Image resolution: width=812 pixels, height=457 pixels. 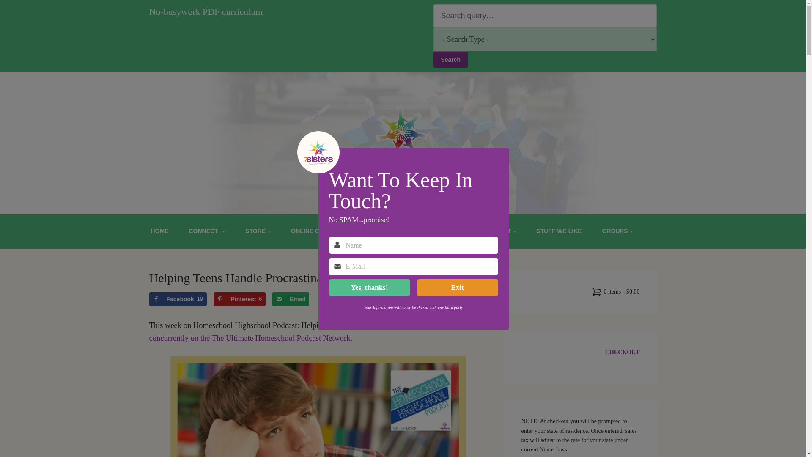 I want to click on Exit, so click(x=458, y=287).